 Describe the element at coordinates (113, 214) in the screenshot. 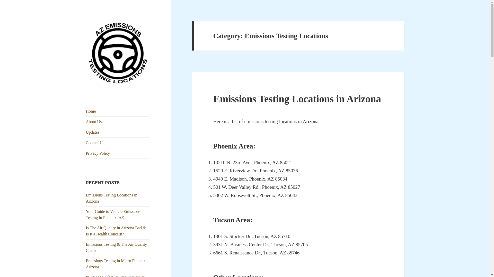

I see `Your Guide to Vehicle Emissions Testing in Phoenix, AZ` at that location.